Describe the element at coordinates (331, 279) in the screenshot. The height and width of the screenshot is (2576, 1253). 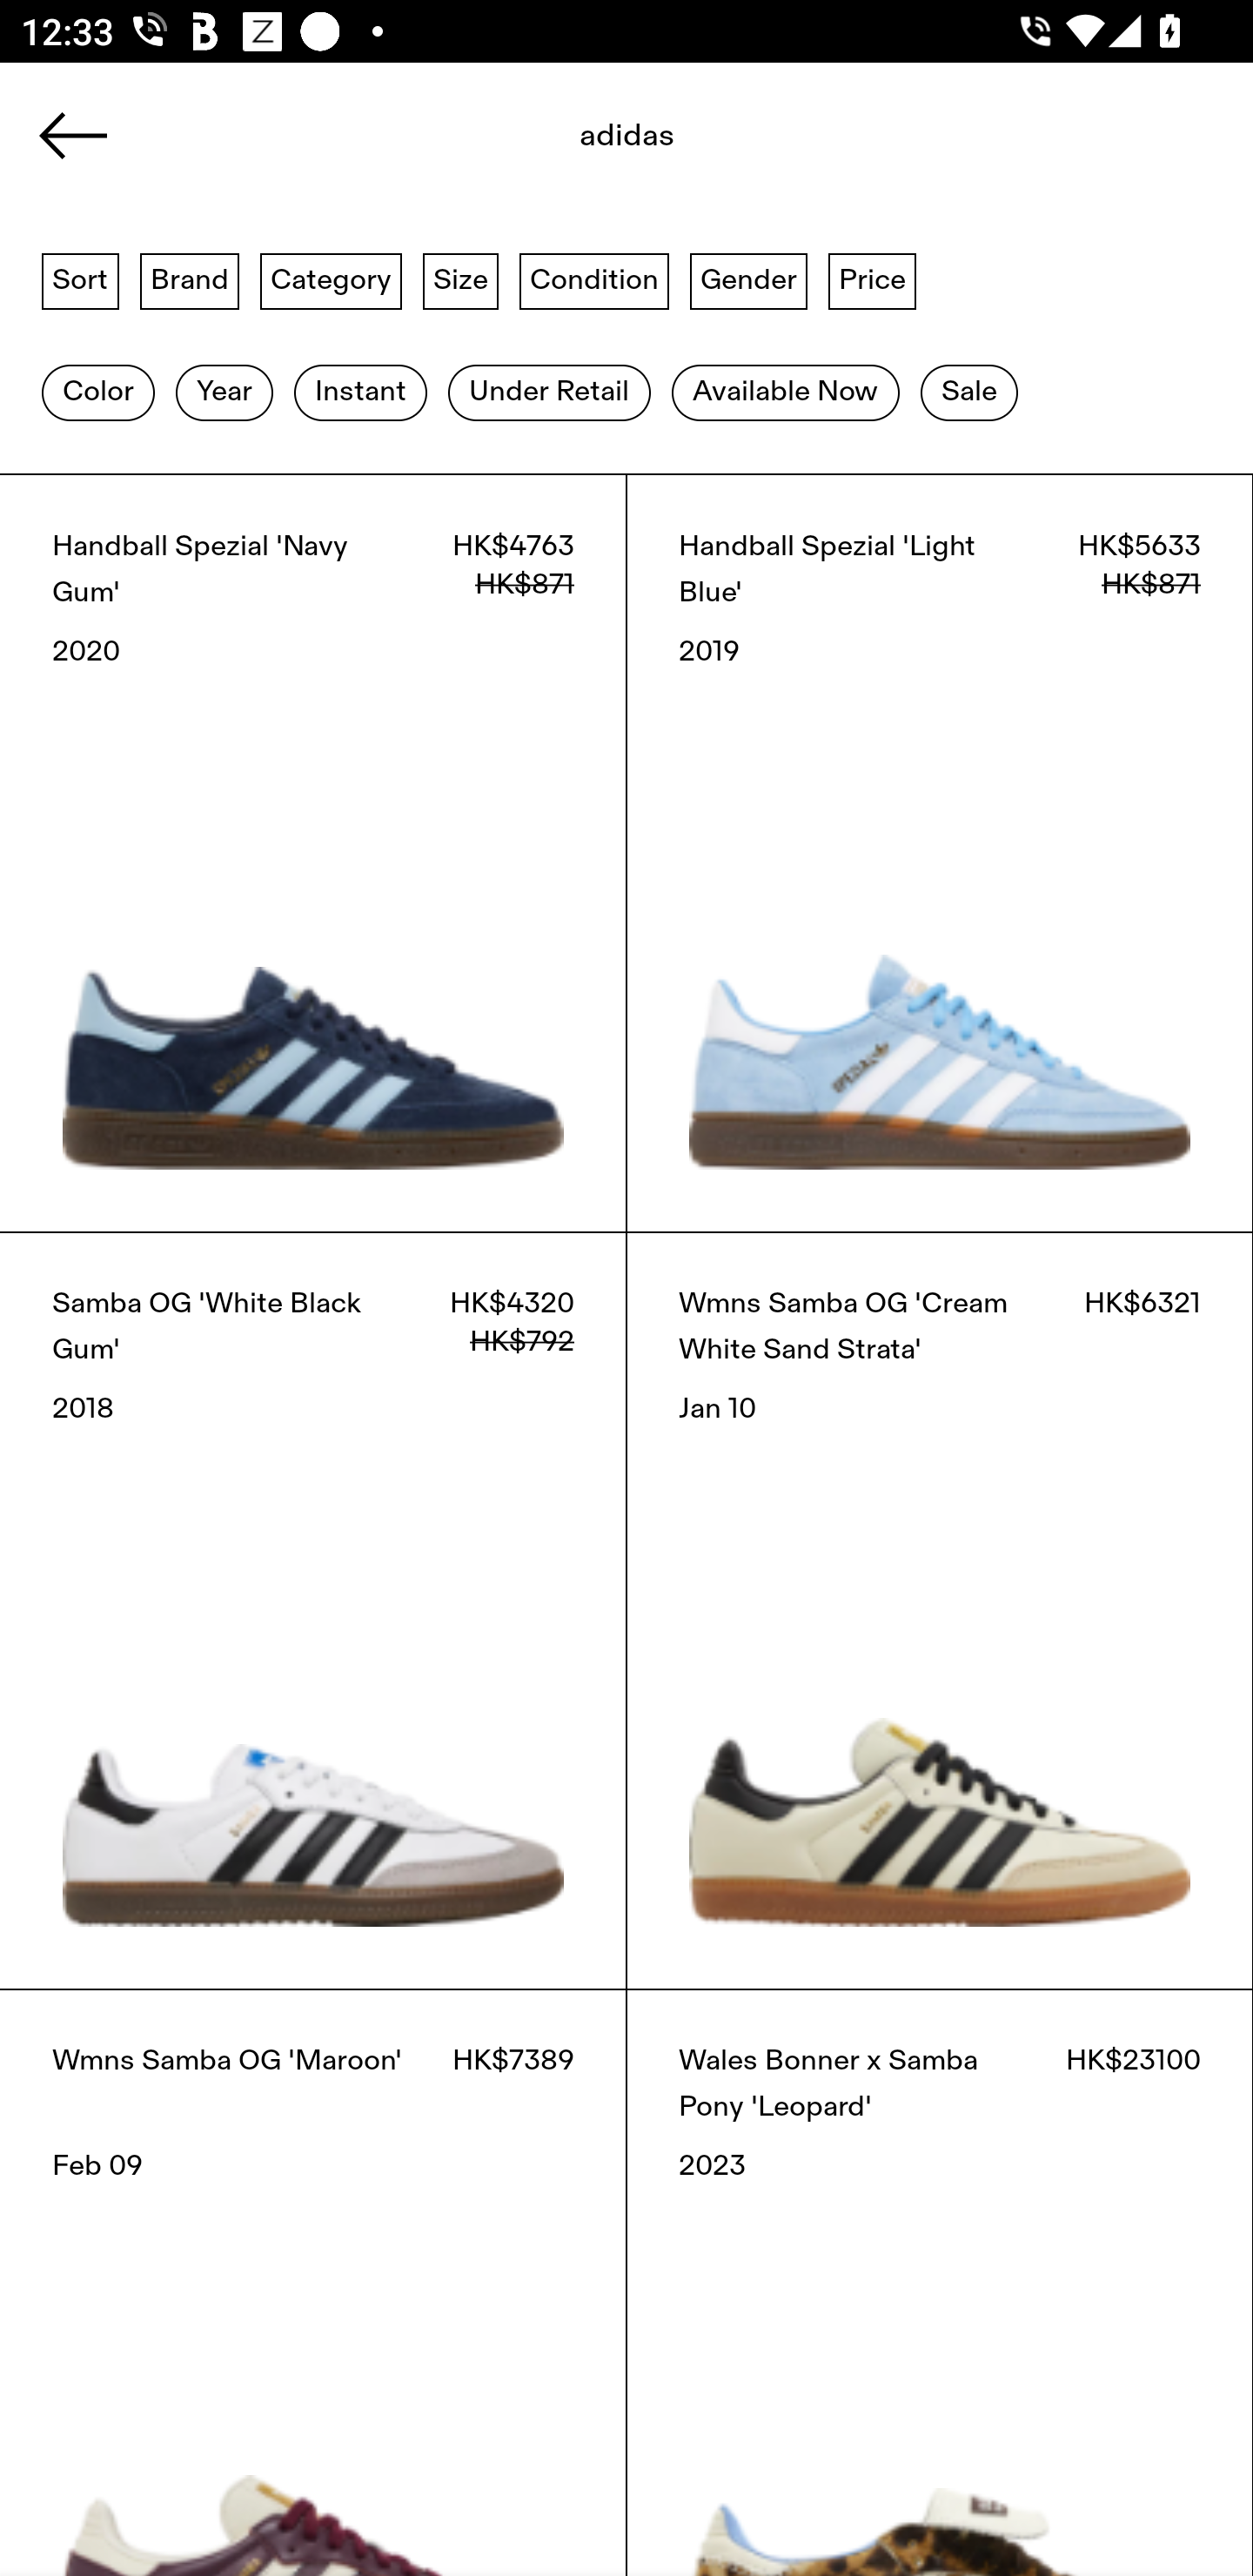
I see `Category` at that location.